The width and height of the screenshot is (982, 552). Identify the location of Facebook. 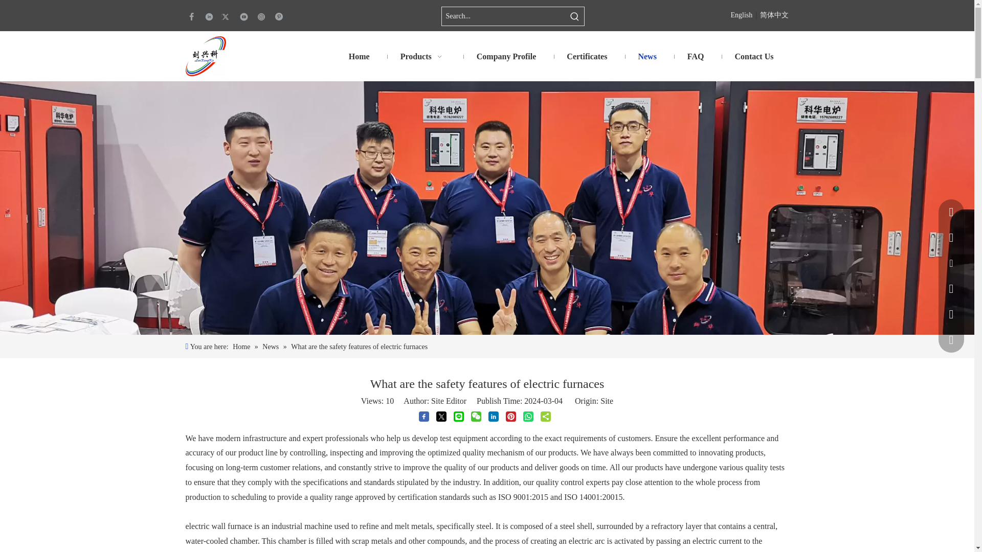
(191, 16).